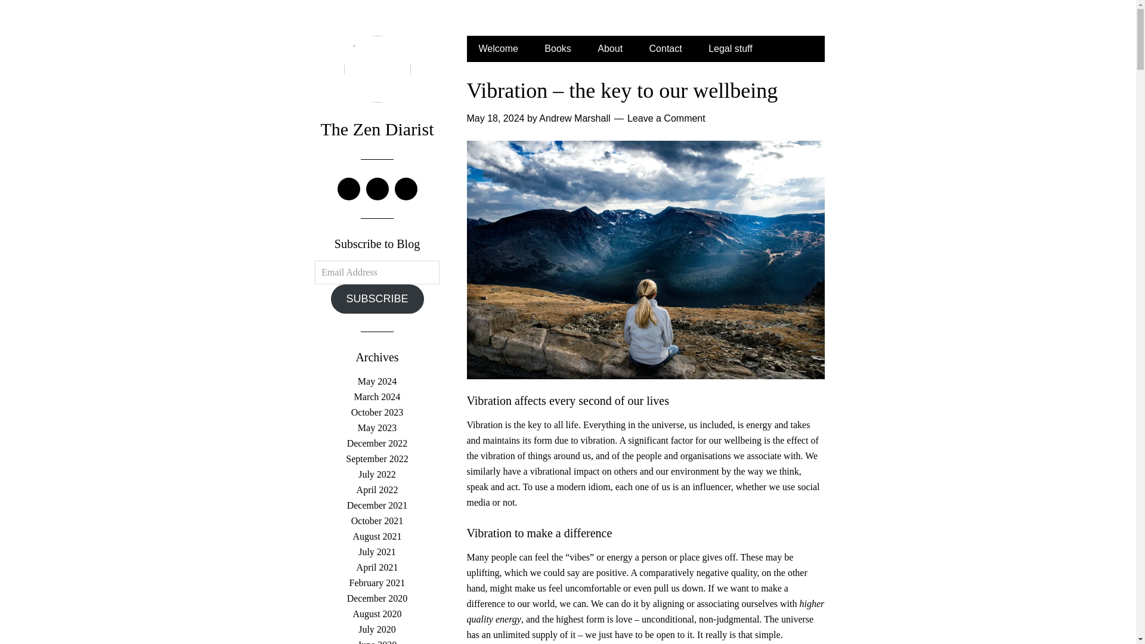 This screenshot has width=1145, height=644. Describe the element at coordinates (377, 521) in the screenshot. I see `October 2021` at that location.